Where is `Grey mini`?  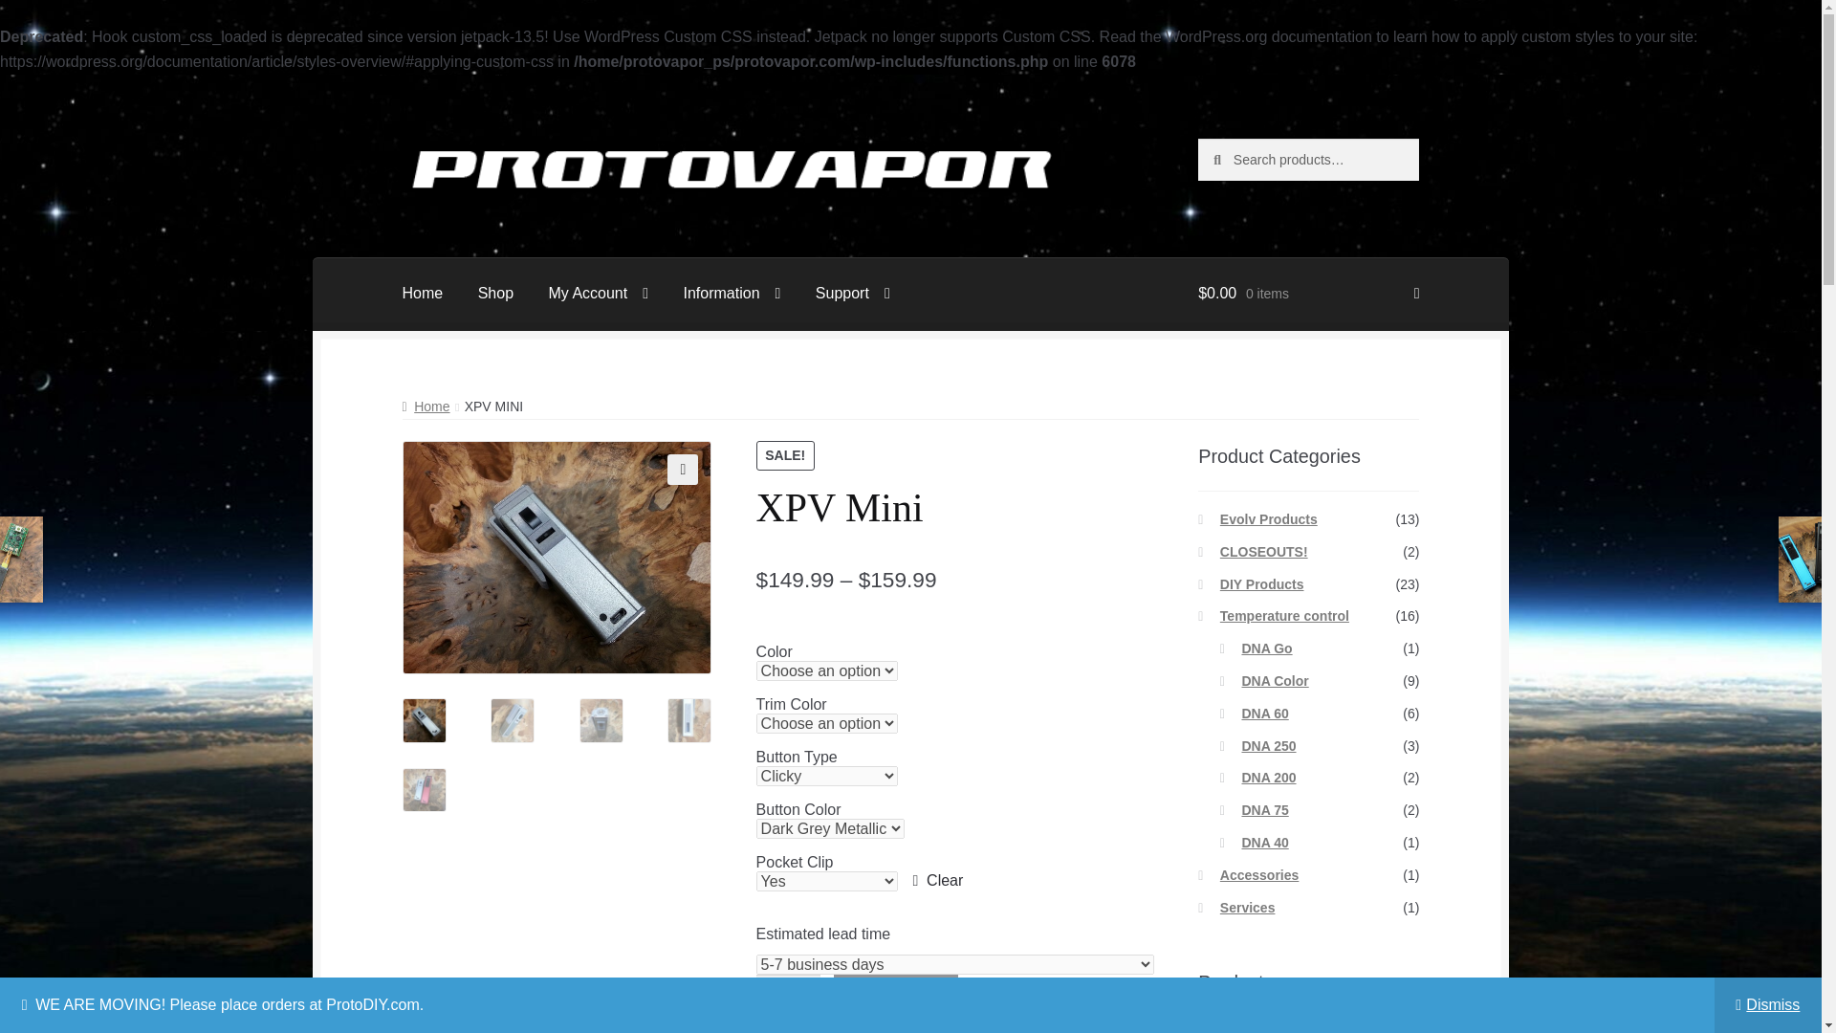
Grey mini is located at coordinates (557, 557).